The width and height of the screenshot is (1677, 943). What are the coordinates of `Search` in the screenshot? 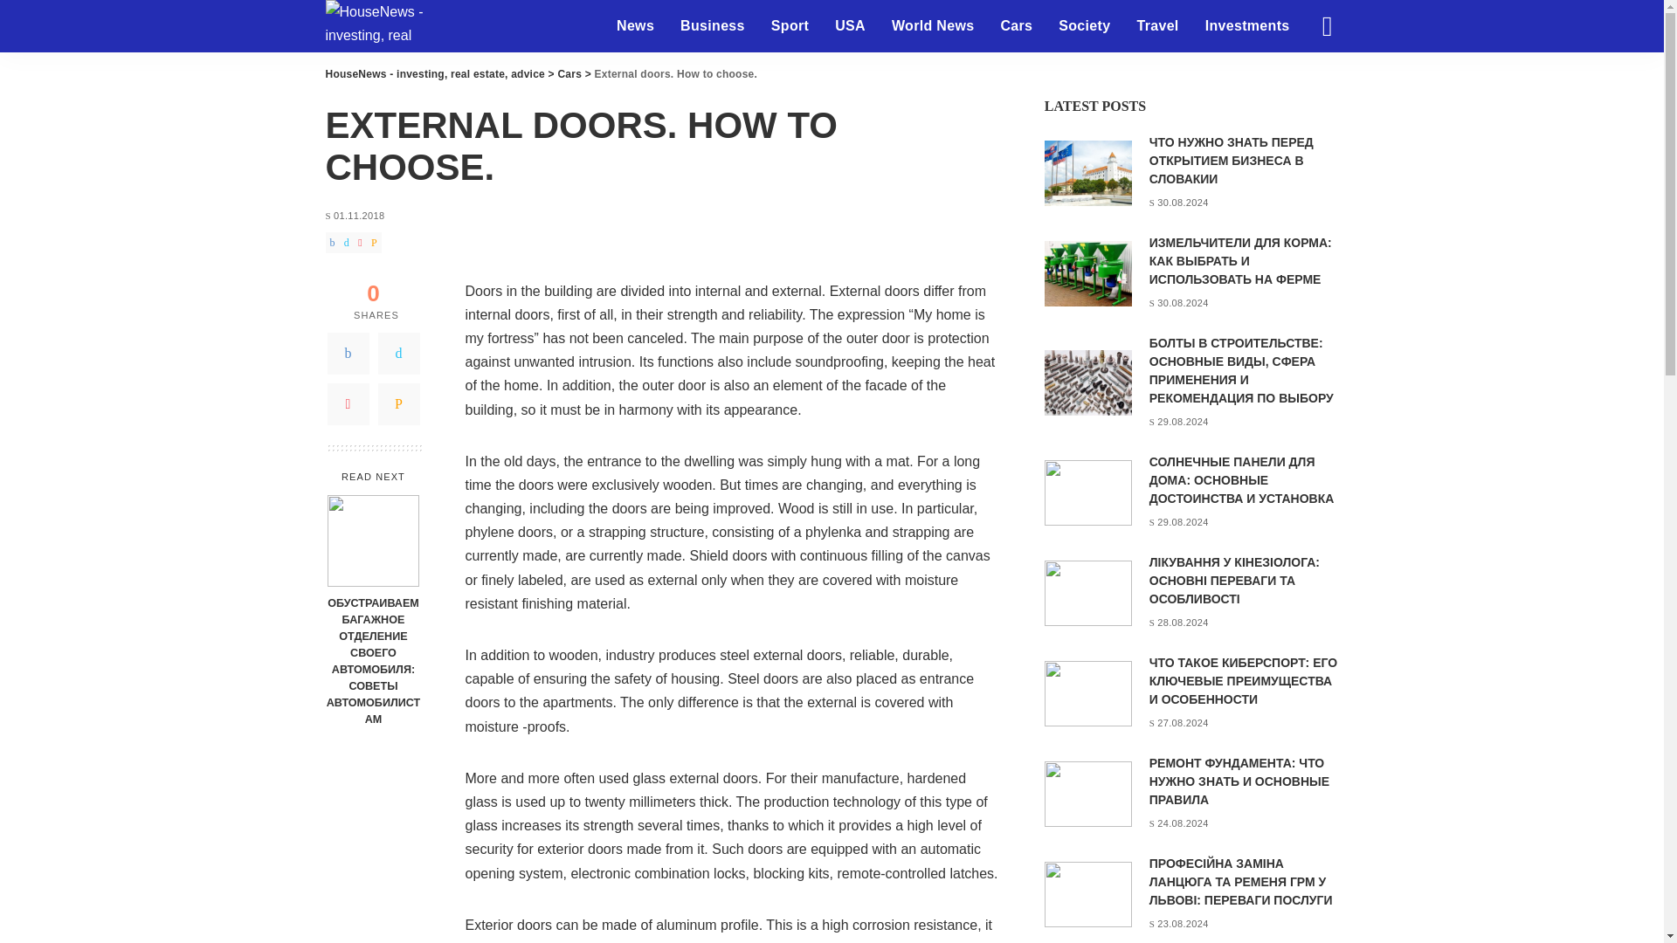 It's located at (1314, 87).